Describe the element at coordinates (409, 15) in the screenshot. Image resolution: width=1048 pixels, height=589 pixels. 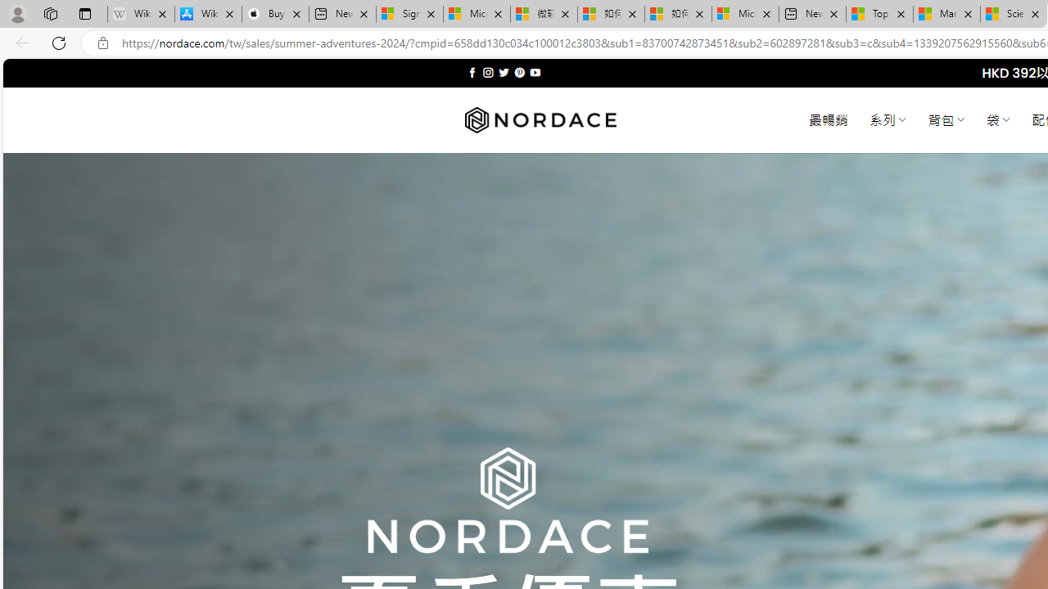
I see `Sign in to your Microsoft account` at that location.